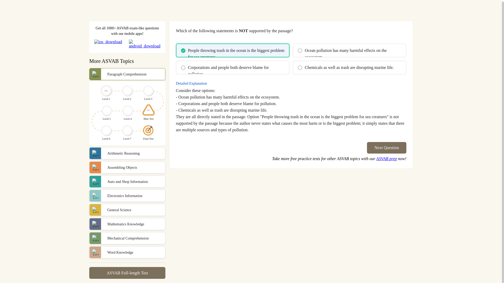  I want to click on Assembling Objects, so click(127, 167).